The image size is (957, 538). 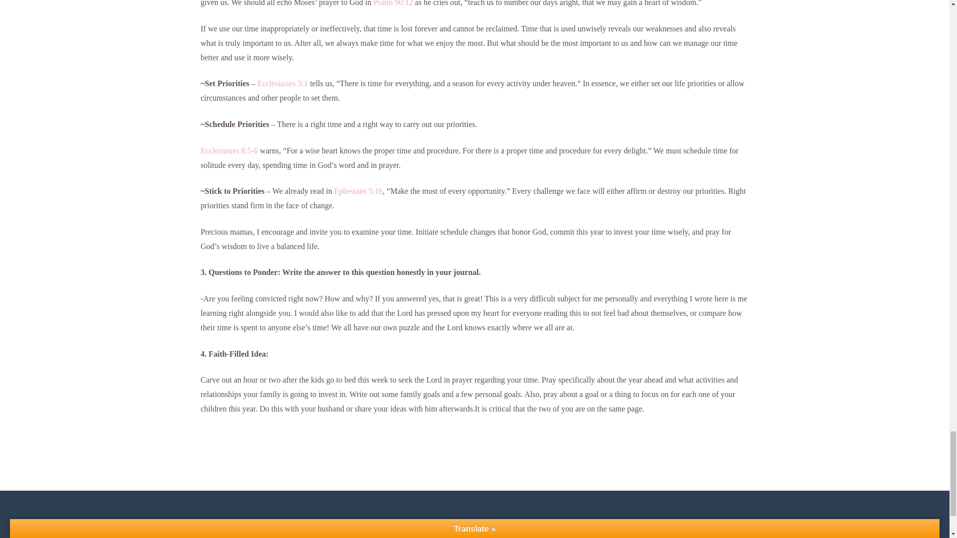 I want to click on Instagram, so click(x=494, y=532).